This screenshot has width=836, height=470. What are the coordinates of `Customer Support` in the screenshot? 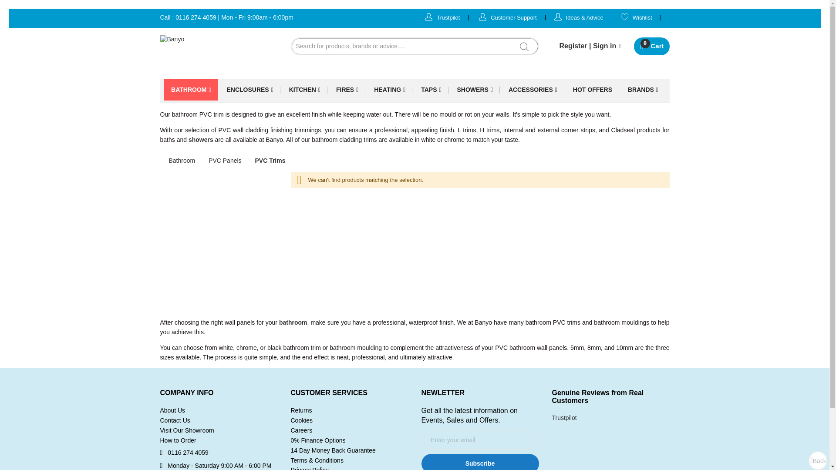 It's located at (201, 140).